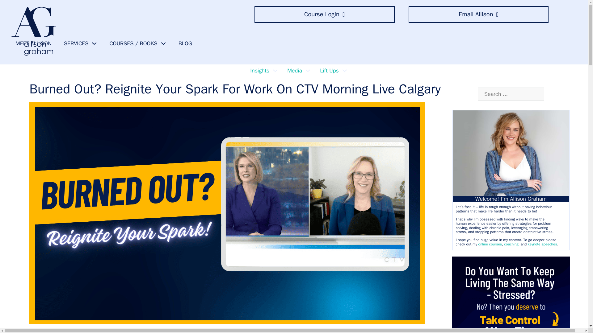  Describe the element at coordinates (324, 14) in the screenshot. I see `Course Login` at that location.